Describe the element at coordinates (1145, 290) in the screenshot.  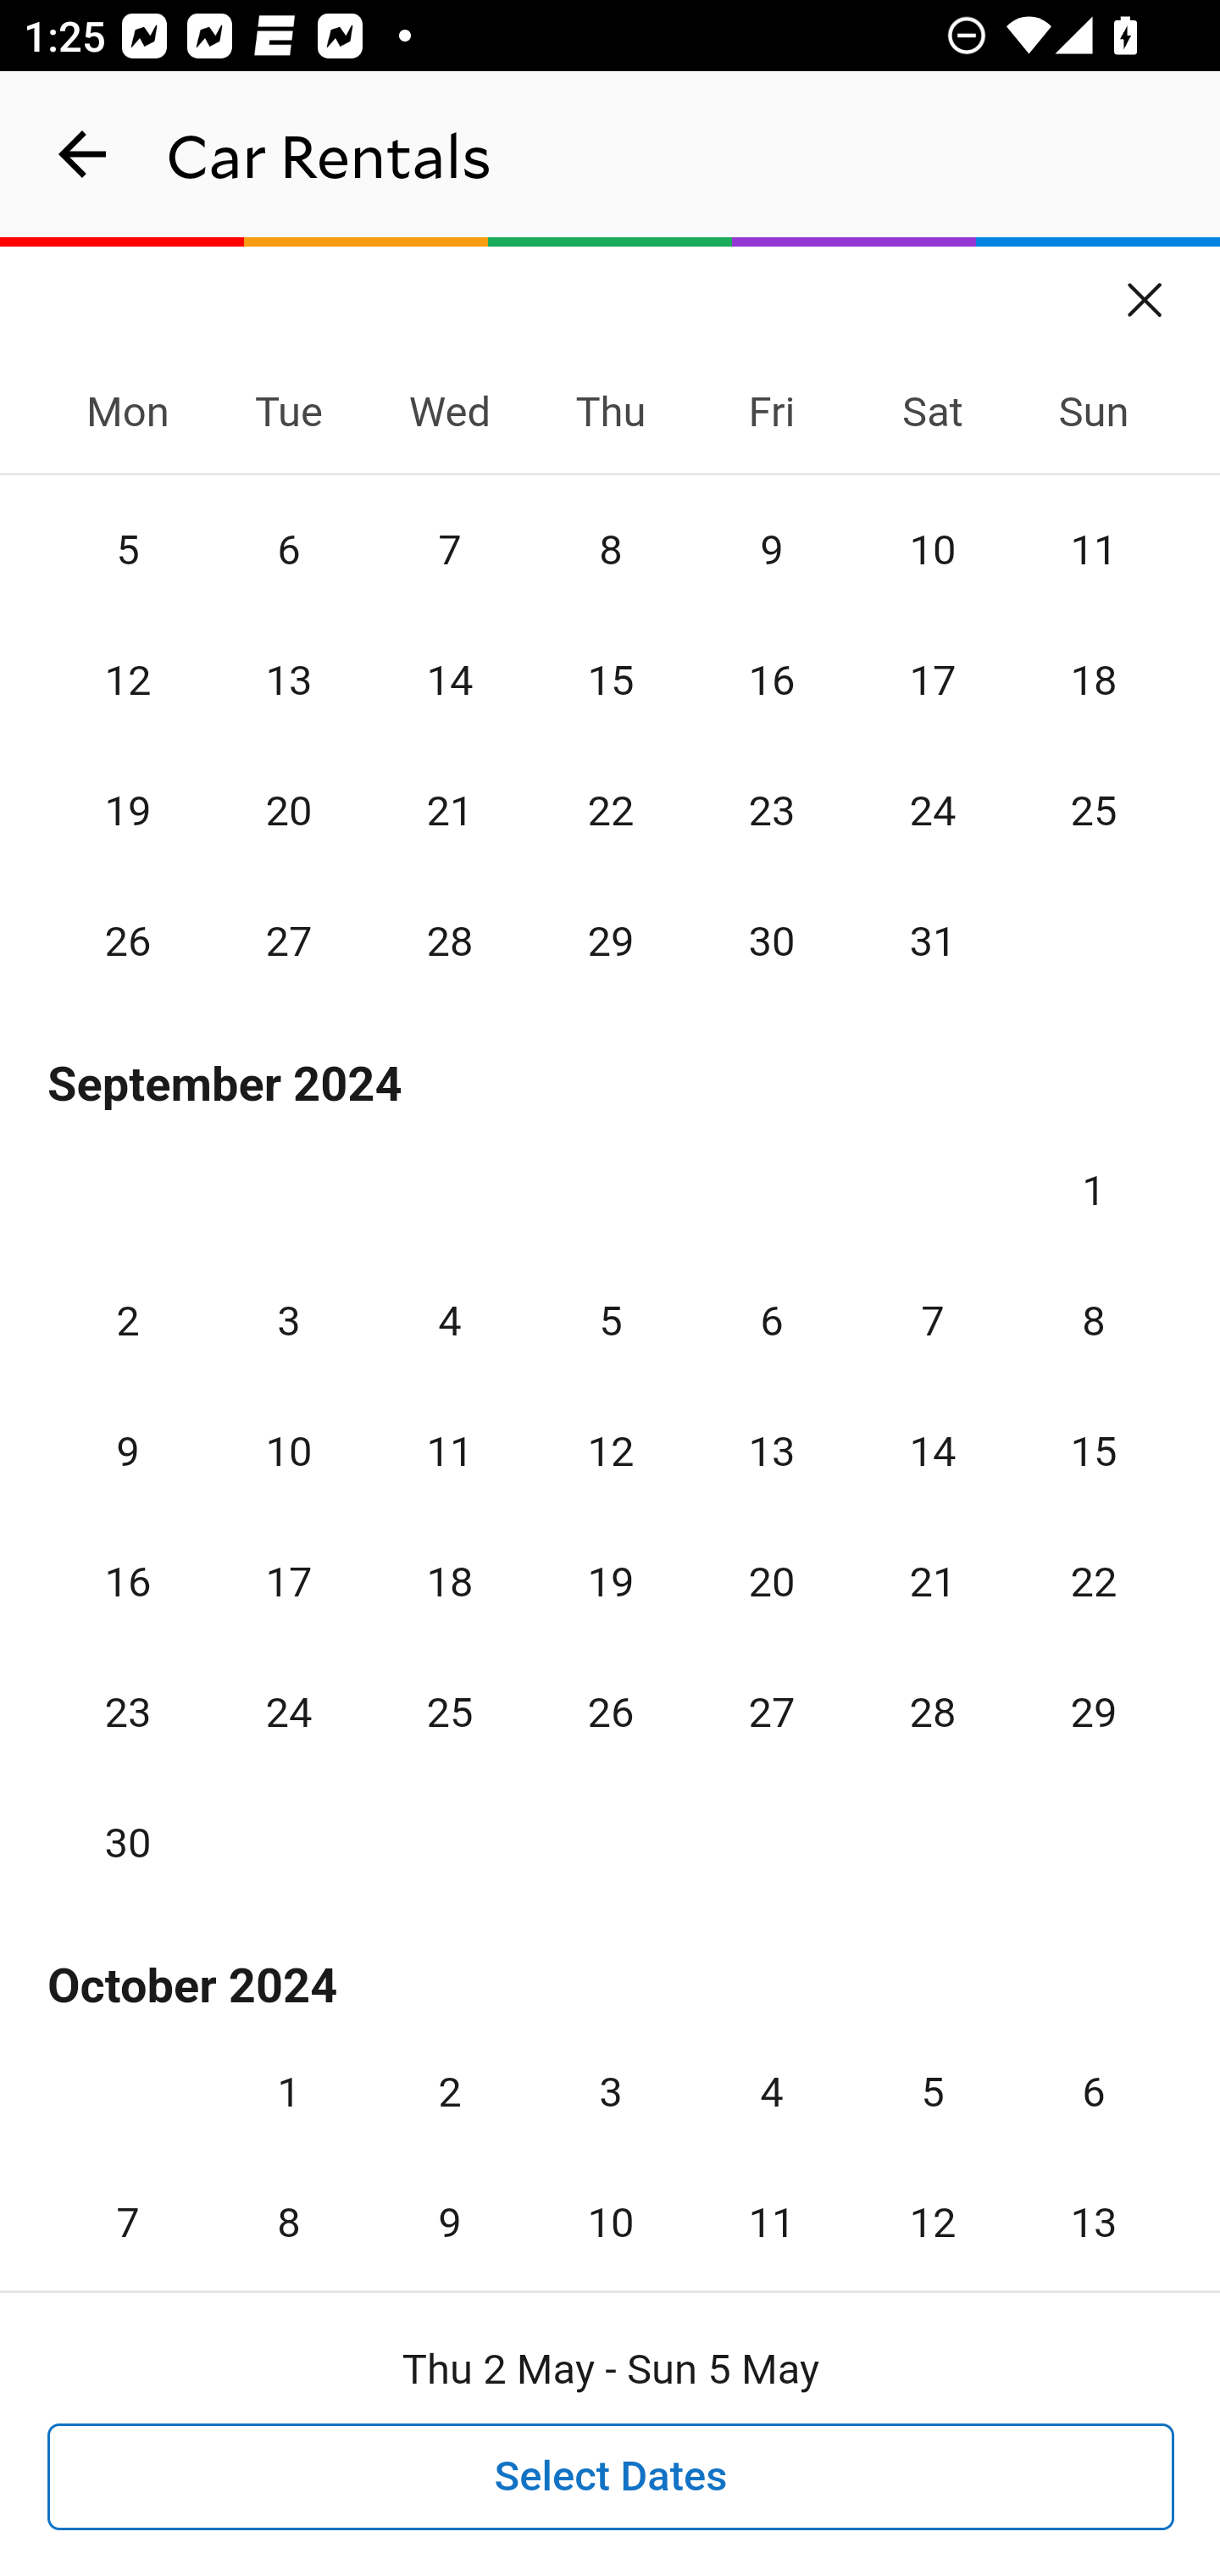
I see `Close` at that location.